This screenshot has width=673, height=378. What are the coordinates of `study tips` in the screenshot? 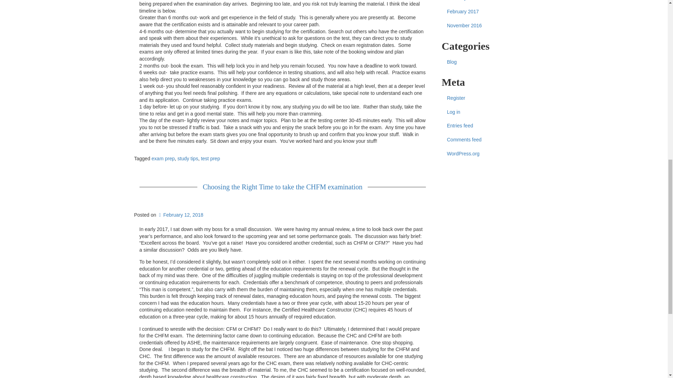 It's located at (188, 158).